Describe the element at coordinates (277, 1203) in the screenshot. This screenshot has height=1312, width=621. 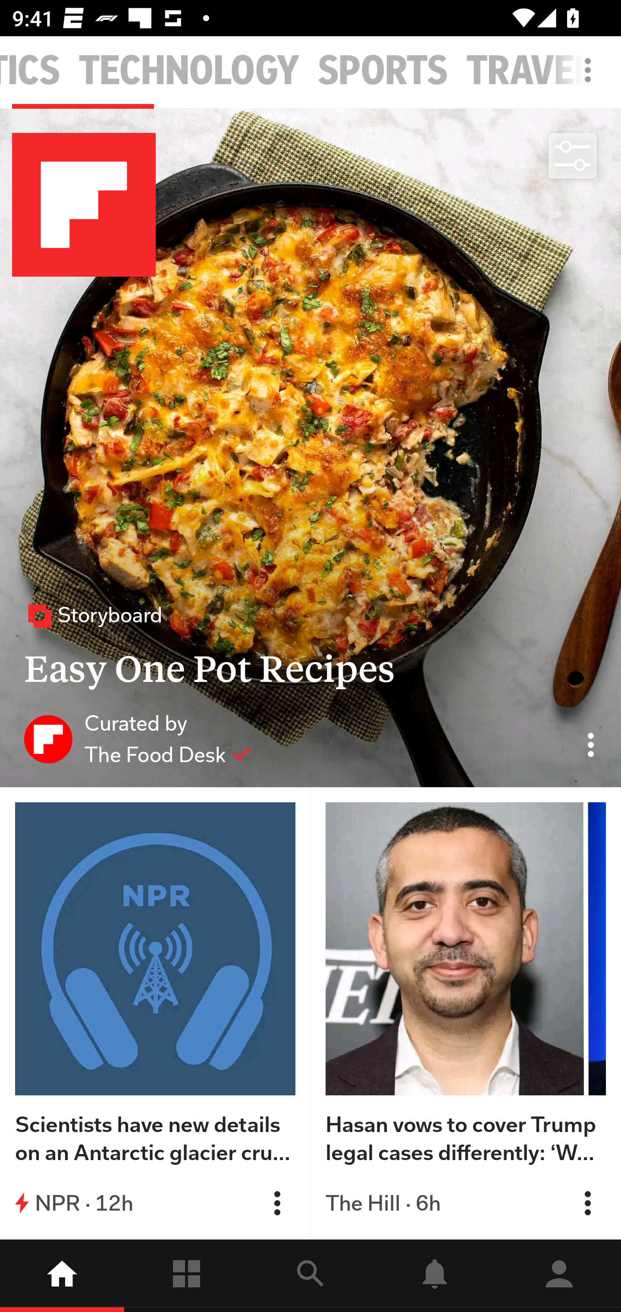
I see `Flip into Magazine` at that location.